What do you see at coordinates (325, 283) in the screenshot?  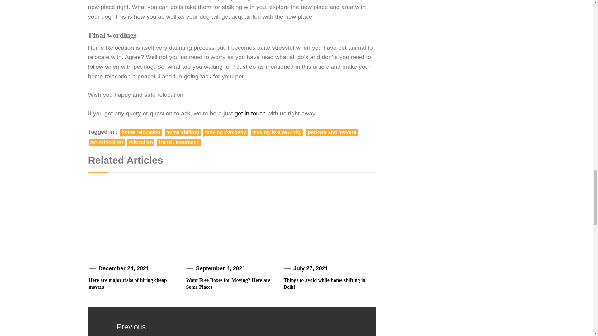 I see `Things to avoid while home shifting in Delhi` at bounding box center [325, 283].